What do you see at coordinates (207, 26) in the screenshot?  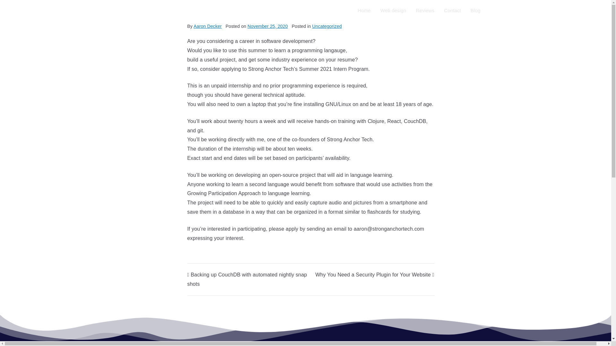 I see `Aaron Decker` at bounding box center [207, 26].